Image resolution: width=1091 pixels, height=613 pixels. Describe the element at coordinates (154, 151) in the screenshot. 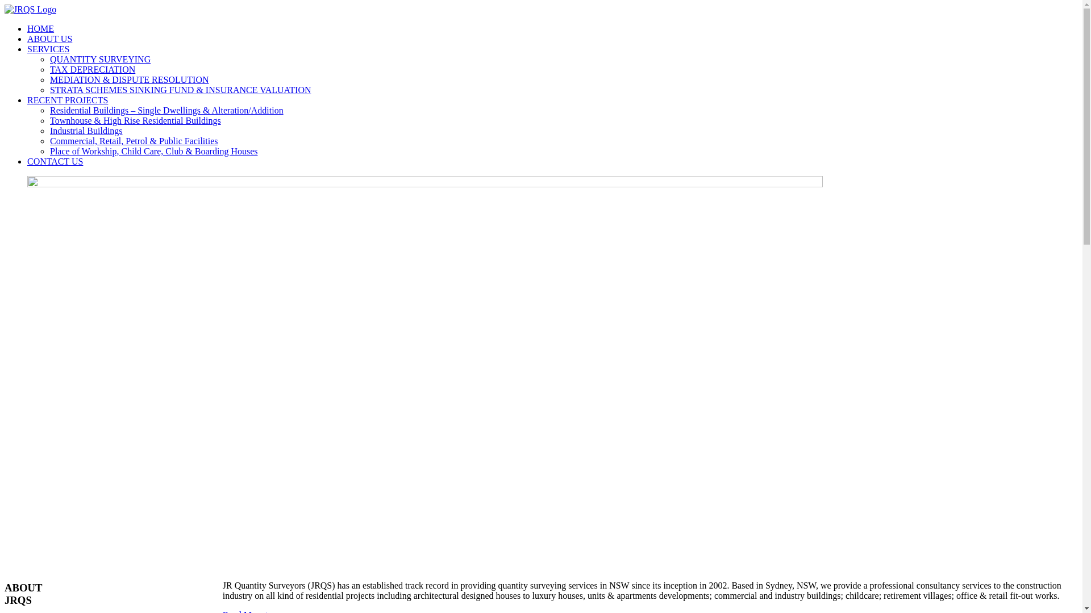

I see `Place of Workship, Child Care, Club & Boarding Houses` at that location.